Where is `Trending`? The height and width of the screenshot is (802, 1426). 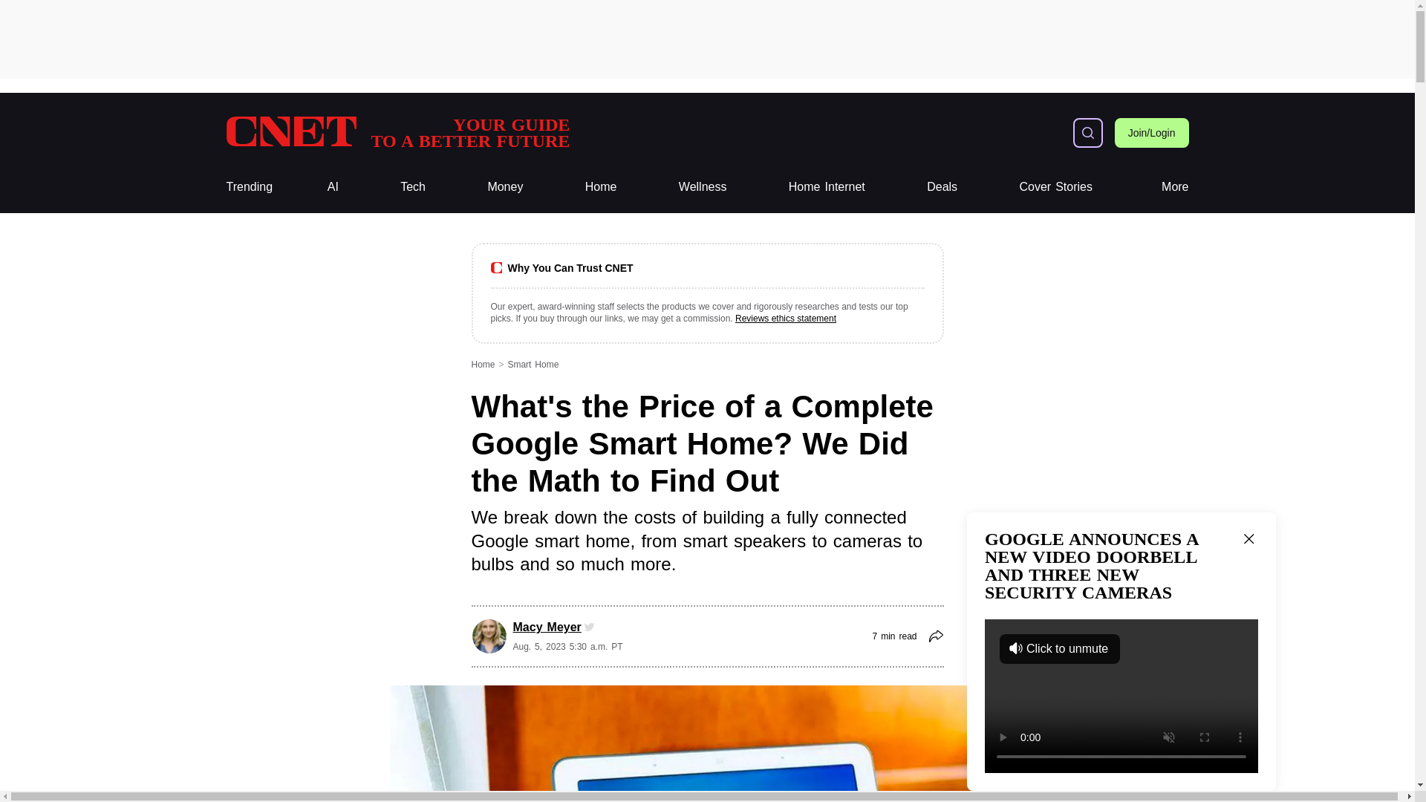 Trending is located at coordinates (248, 187).